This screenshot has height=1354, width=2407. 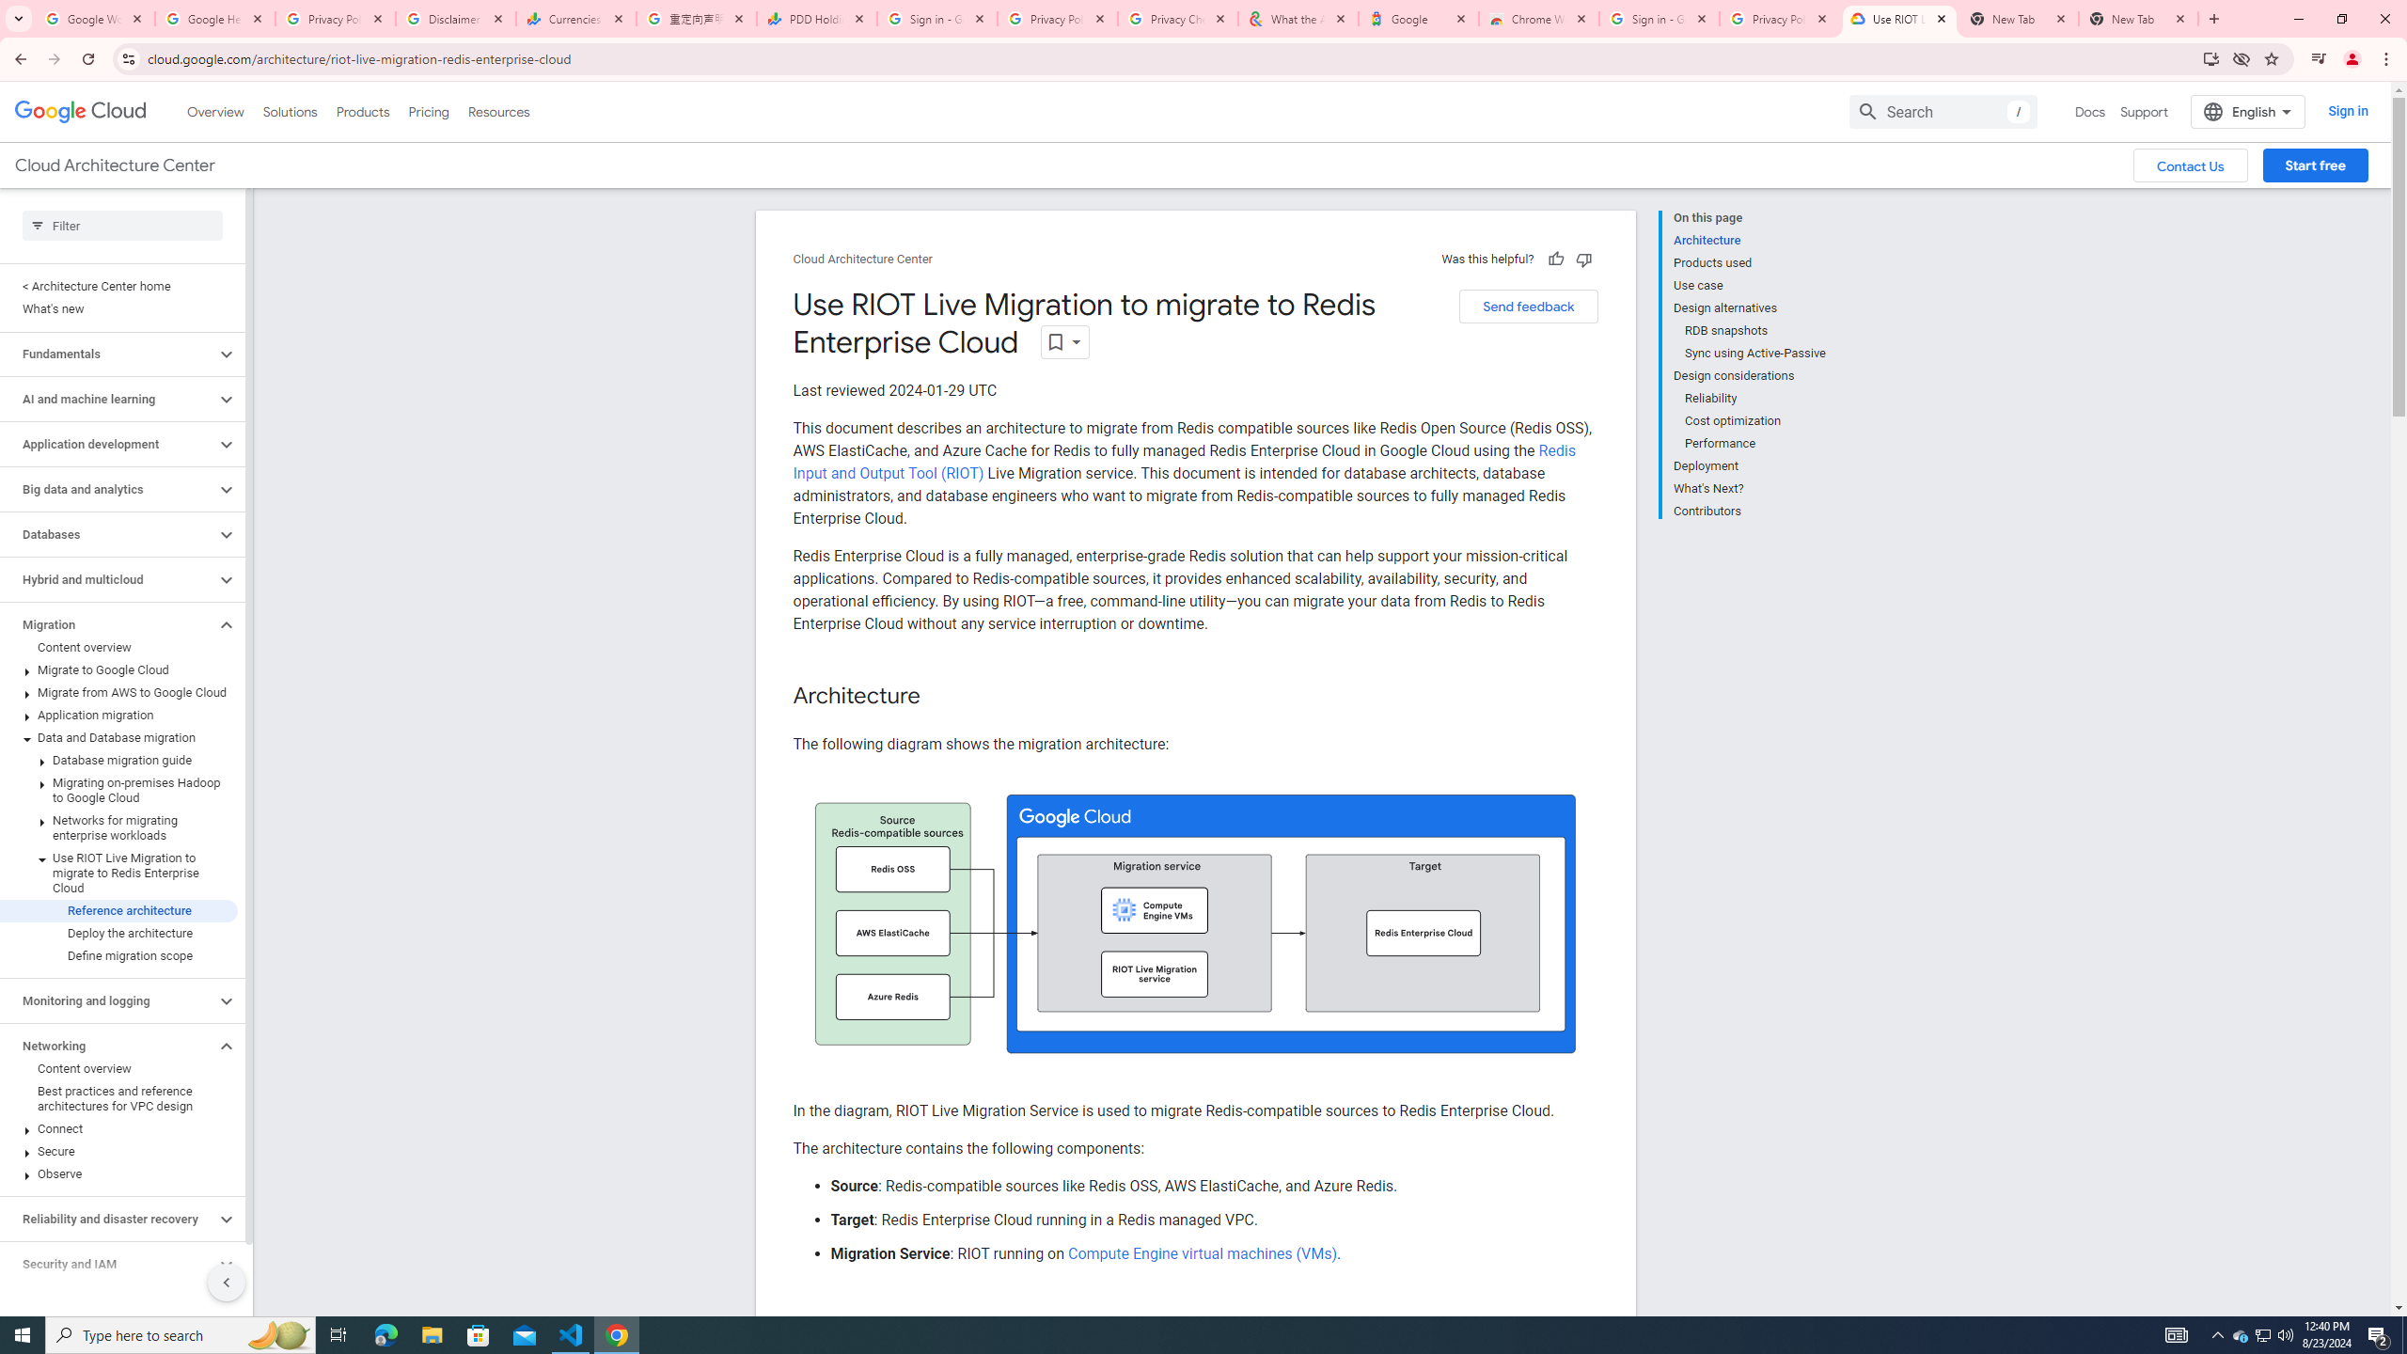 What do you see at coordinates (118, 828) in the screenshot?
I see `Networks for migrating enterprise workloads` at bounding box center [118, 828].